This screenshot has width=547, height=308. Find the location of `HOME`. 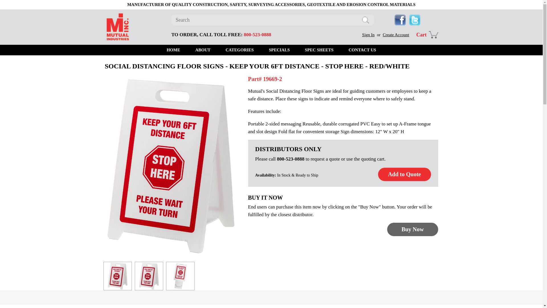

HOME is located at coordinates (174, 50).